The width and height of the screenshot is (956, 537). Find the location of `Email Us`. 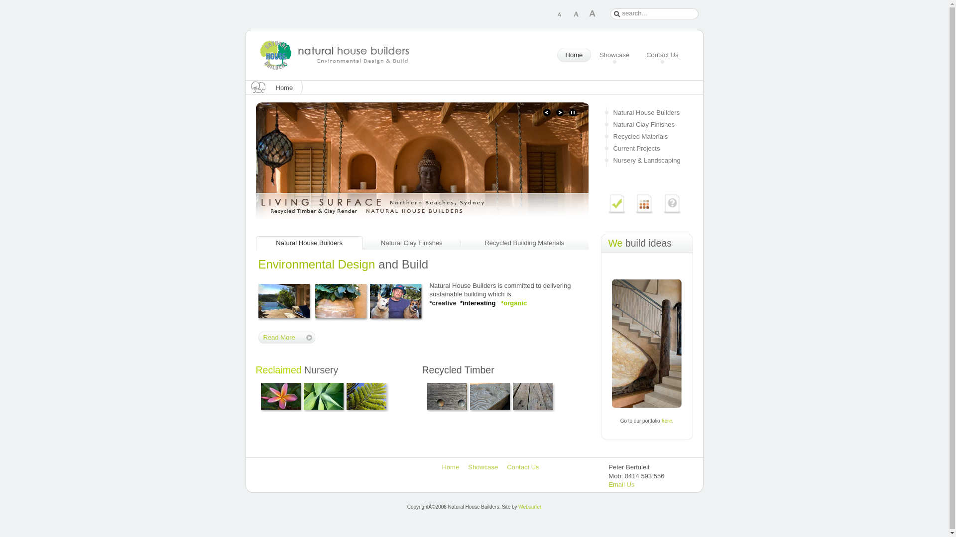

Email Us is located at coordinates (621, 484).